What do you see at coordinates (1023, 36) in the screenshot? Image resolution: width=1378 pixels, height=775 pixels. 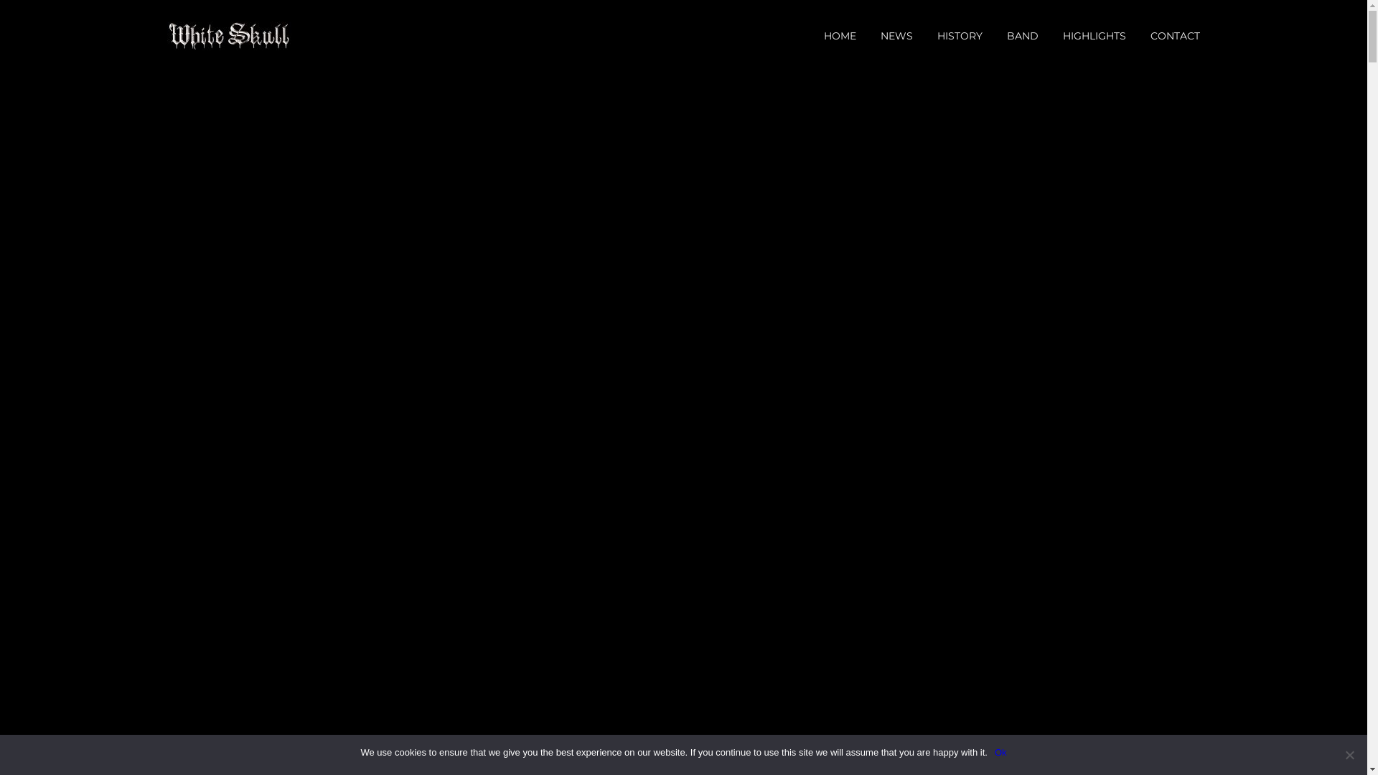 I see `BAND` at bounding box center [1023, 36].